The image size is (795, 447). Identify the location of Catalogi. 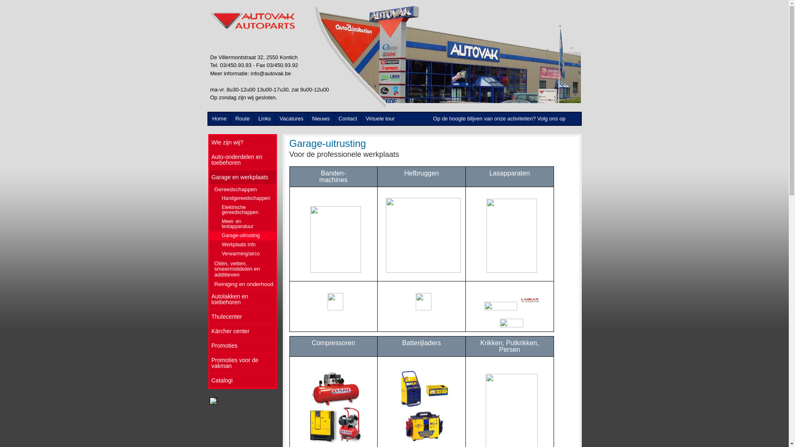
(243, 381).